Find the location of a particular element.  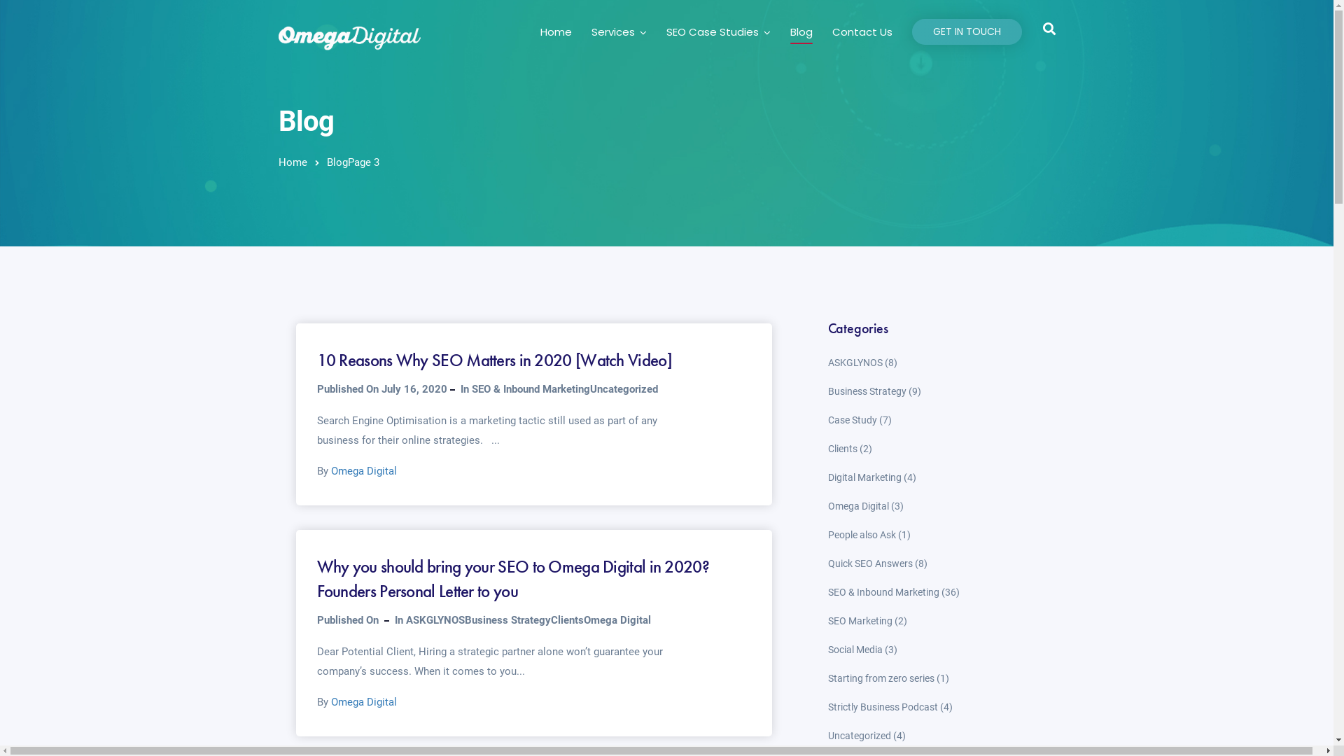

ASKGLYNOS is located at coordinates (435, 620).